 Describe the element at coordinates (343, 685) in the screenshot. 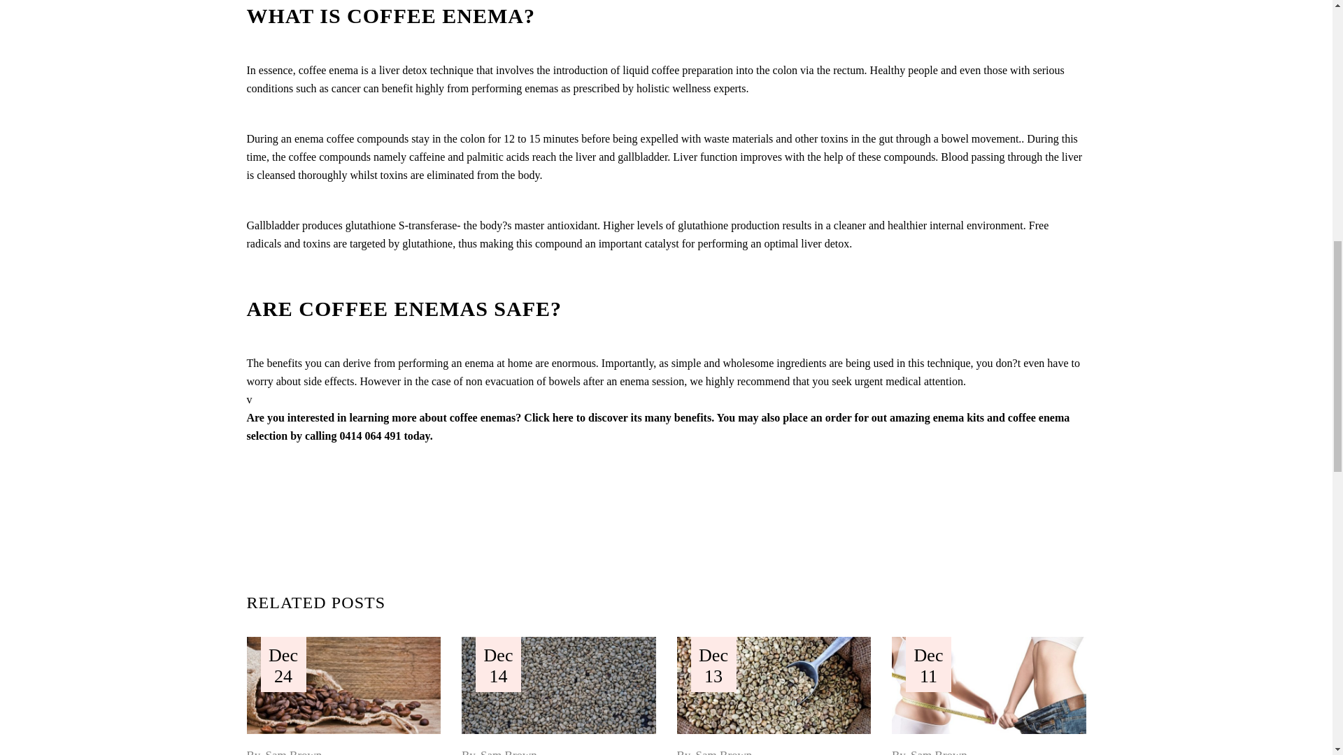

I see `Where to Buy Green Coffee Beans for Enema?` at that location.